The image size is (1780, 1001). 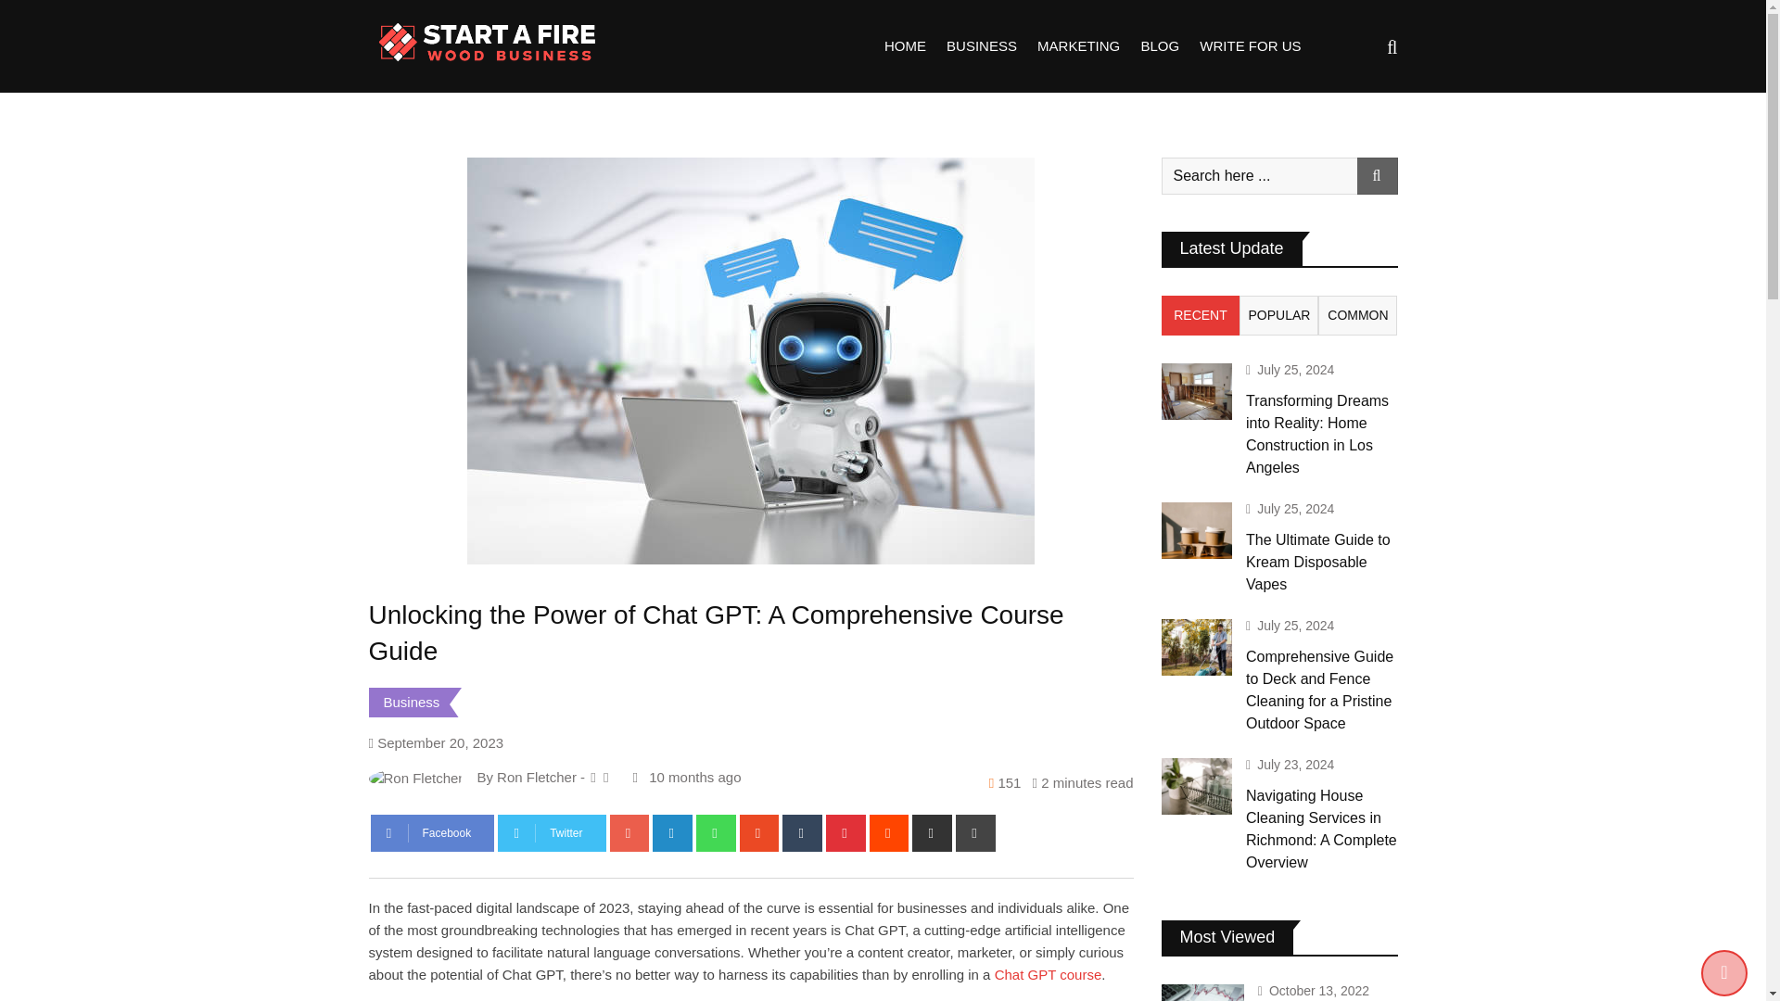 I want to click on LinkedIn, so click(x=672, y=833).